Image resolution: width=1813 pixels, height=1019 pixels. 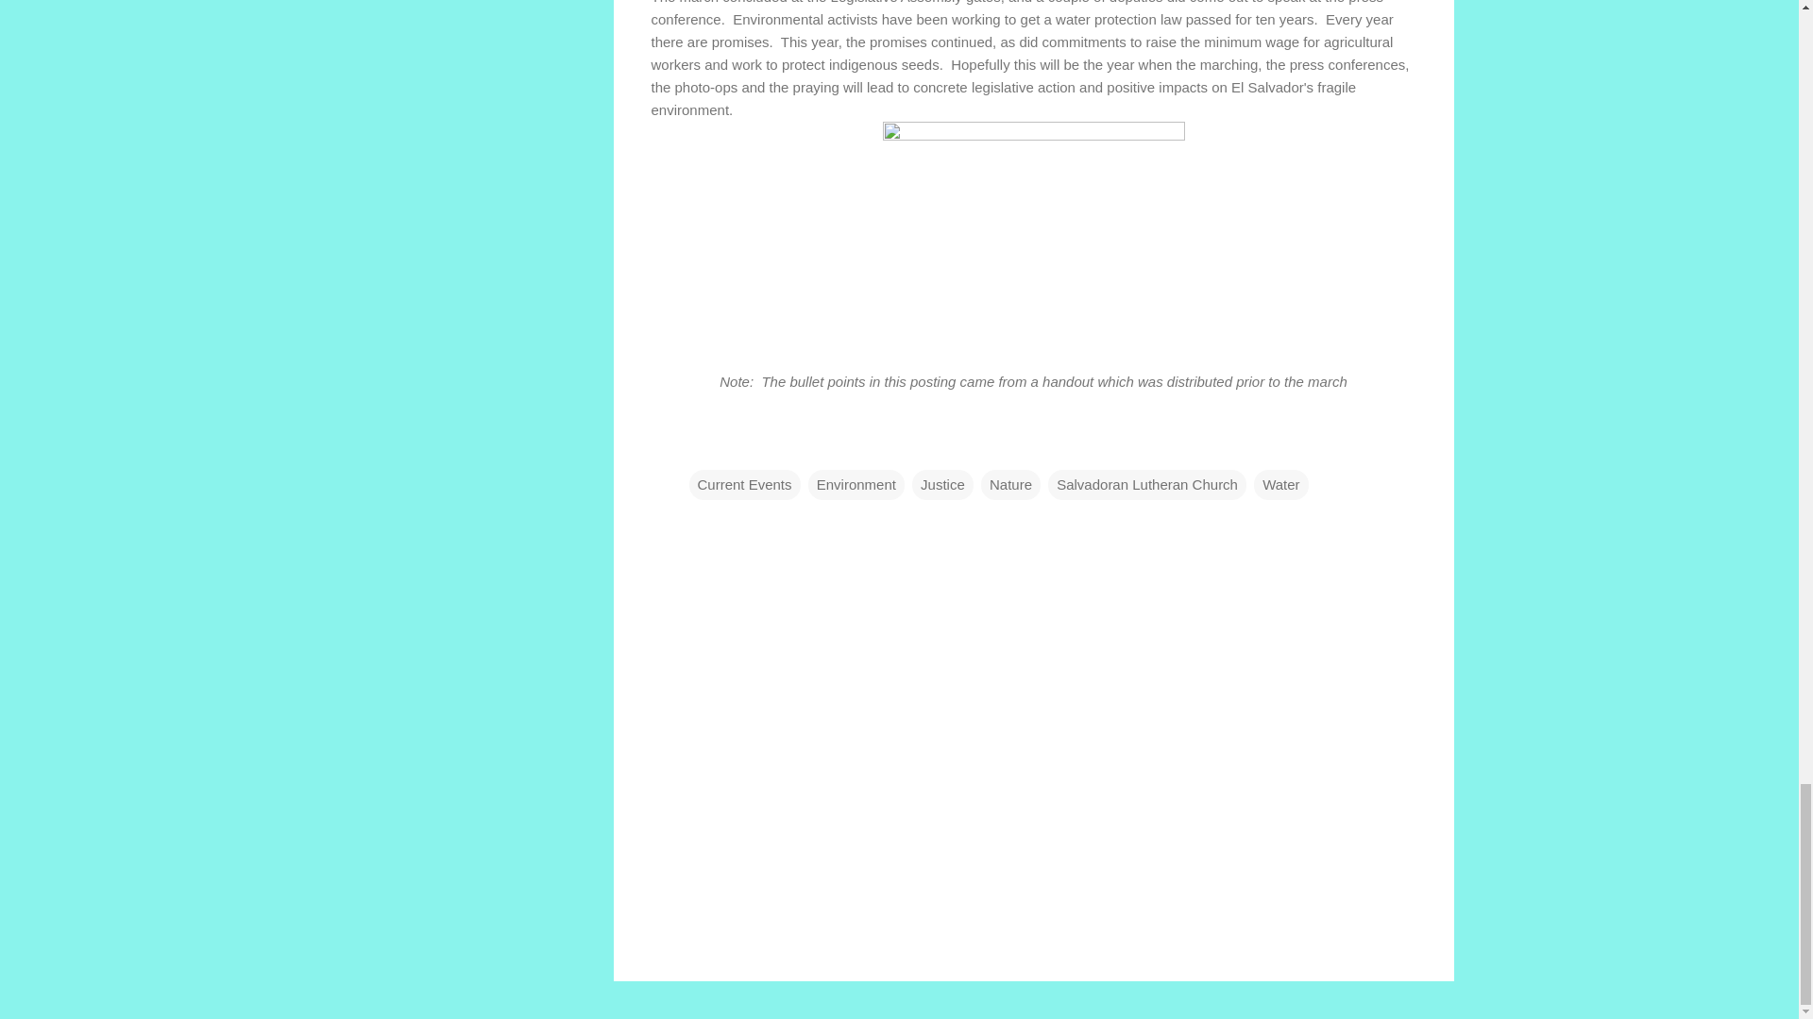 I want to click on Current Events, so click(x=744, y=485).